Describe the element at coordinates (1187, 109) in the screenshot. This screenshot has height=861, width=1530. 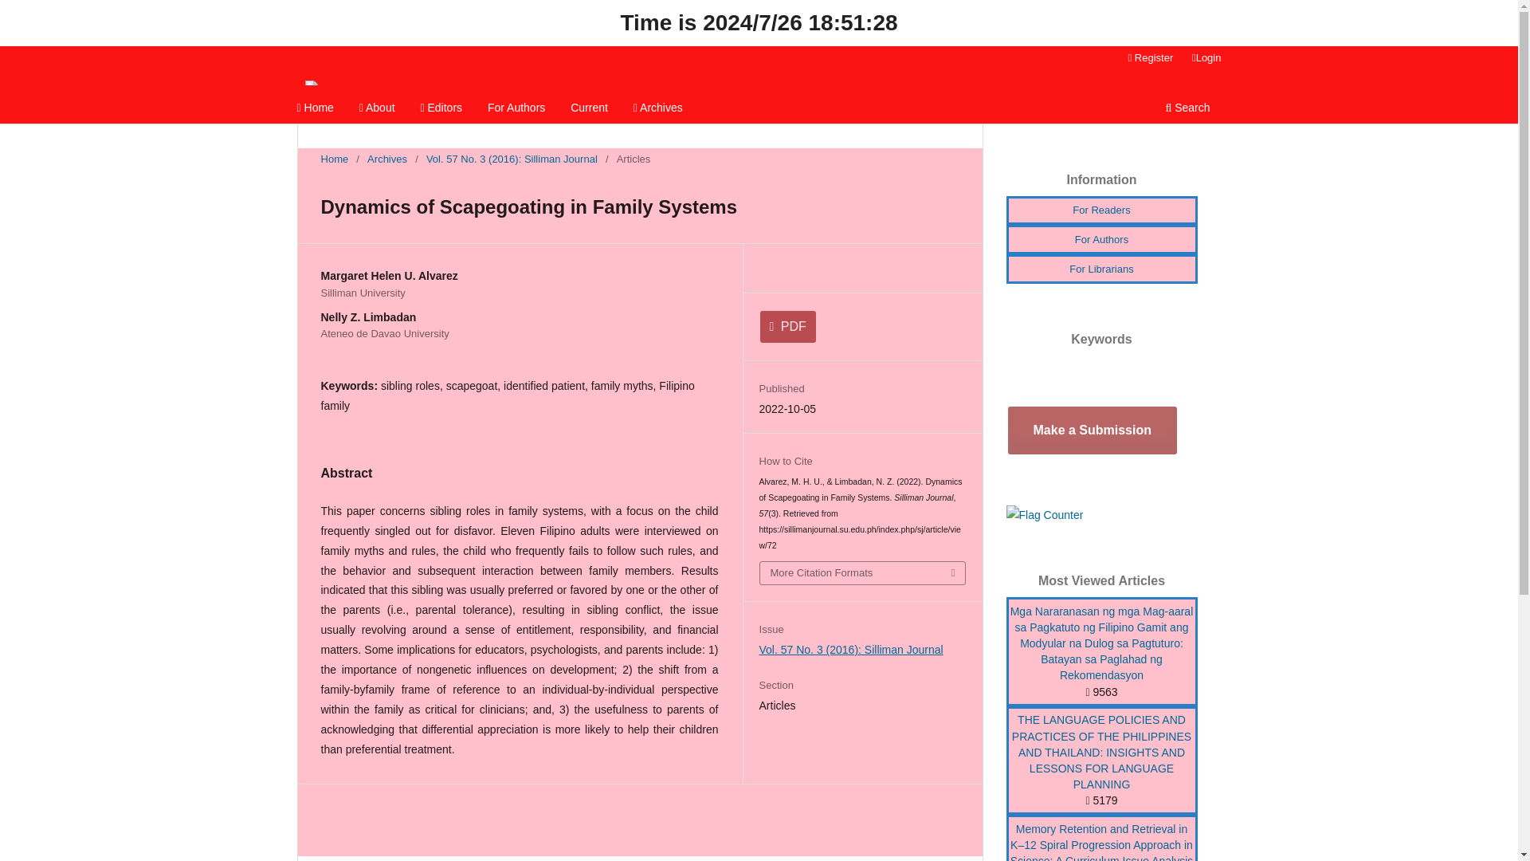
I see `Search` at that location.